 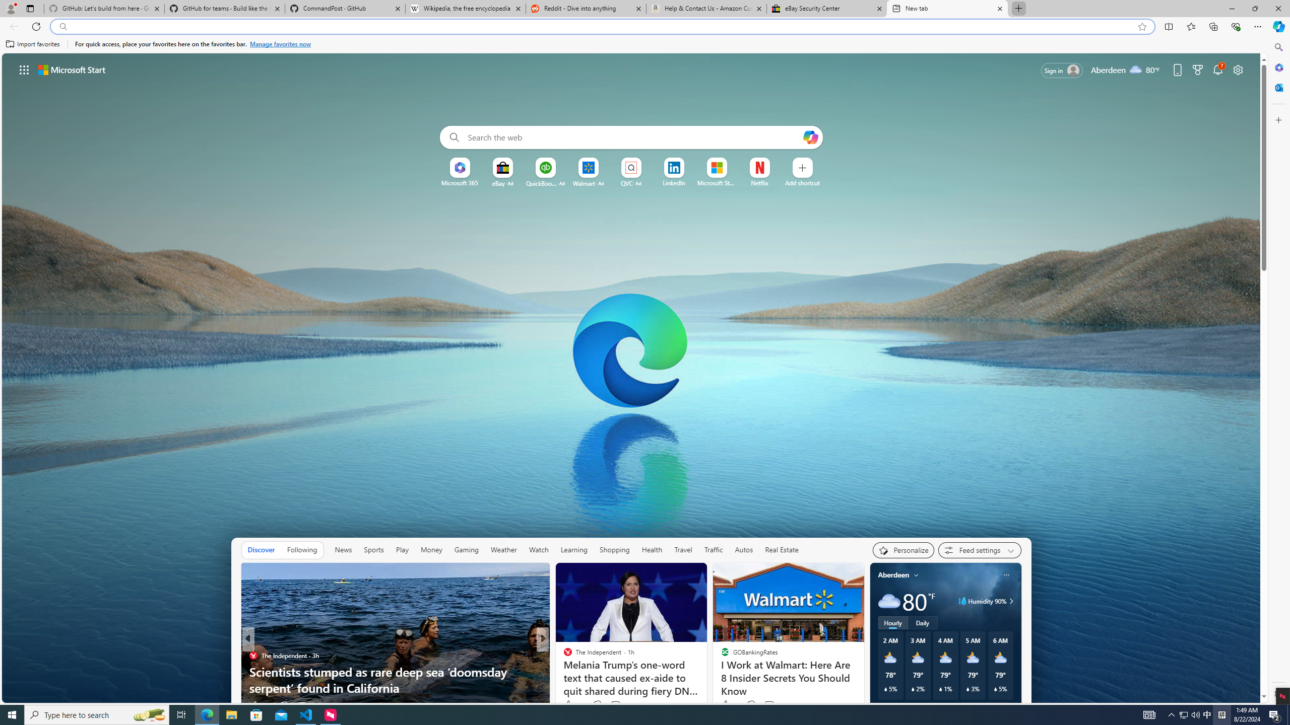 What do you see at coordinates (729, 705) in the screenshot?
I see `2k Like` at bounding box center [729, 705].